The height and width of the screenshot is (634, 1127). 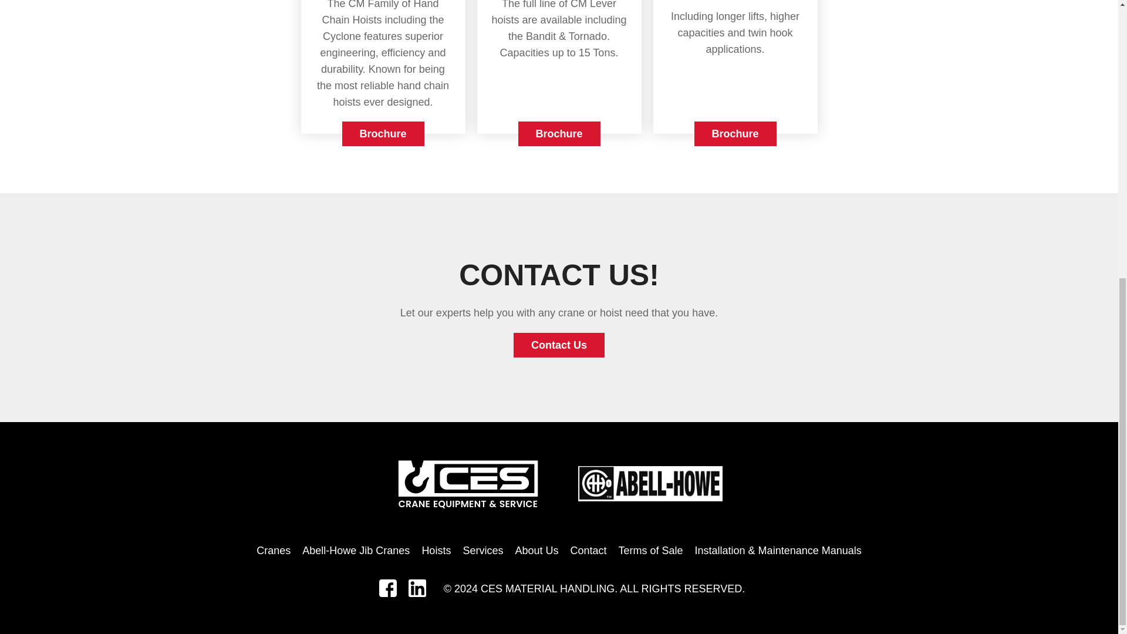 What do you see at coordinates (387, 593) in the screenshot?
I see `Facebook Social Link` at bounding box center [387, 593].